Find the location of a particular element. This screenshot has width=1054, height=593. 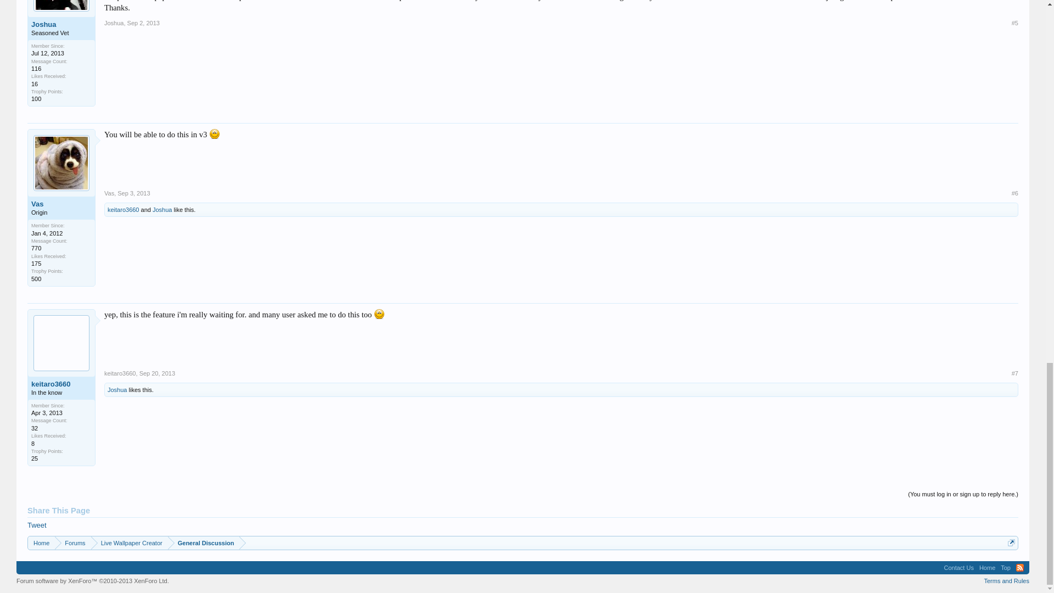

Permalink is located at coordinates (133, 193).